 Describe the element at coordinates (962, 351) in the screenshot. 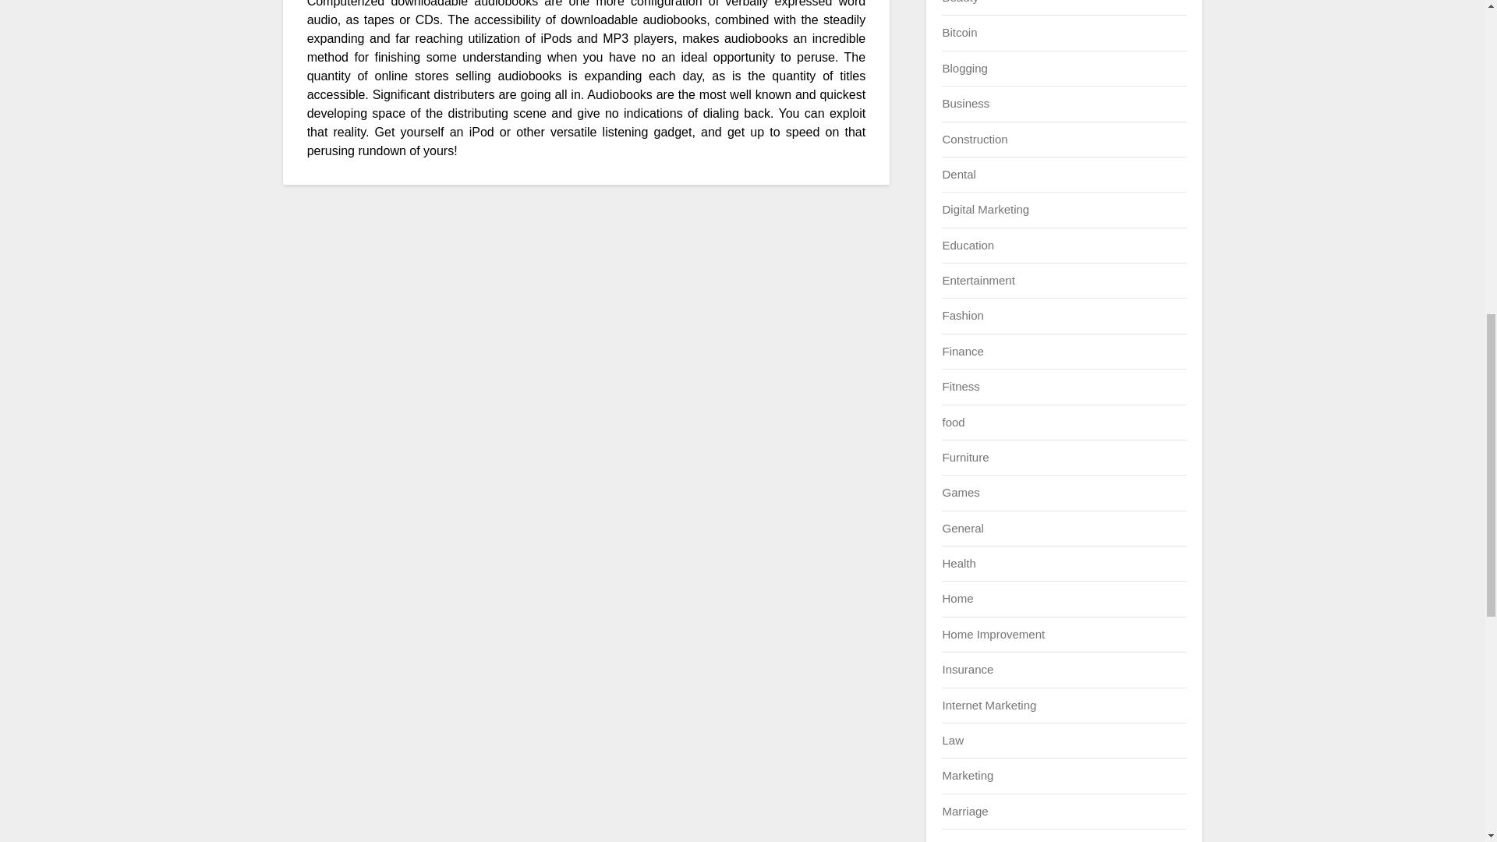

I see `Finance` at that location.